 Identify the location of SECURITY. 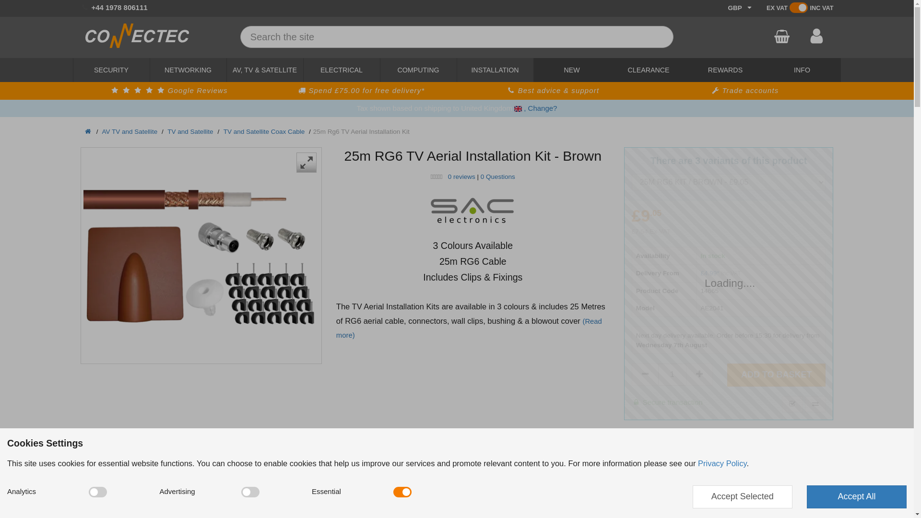
(495, 70).